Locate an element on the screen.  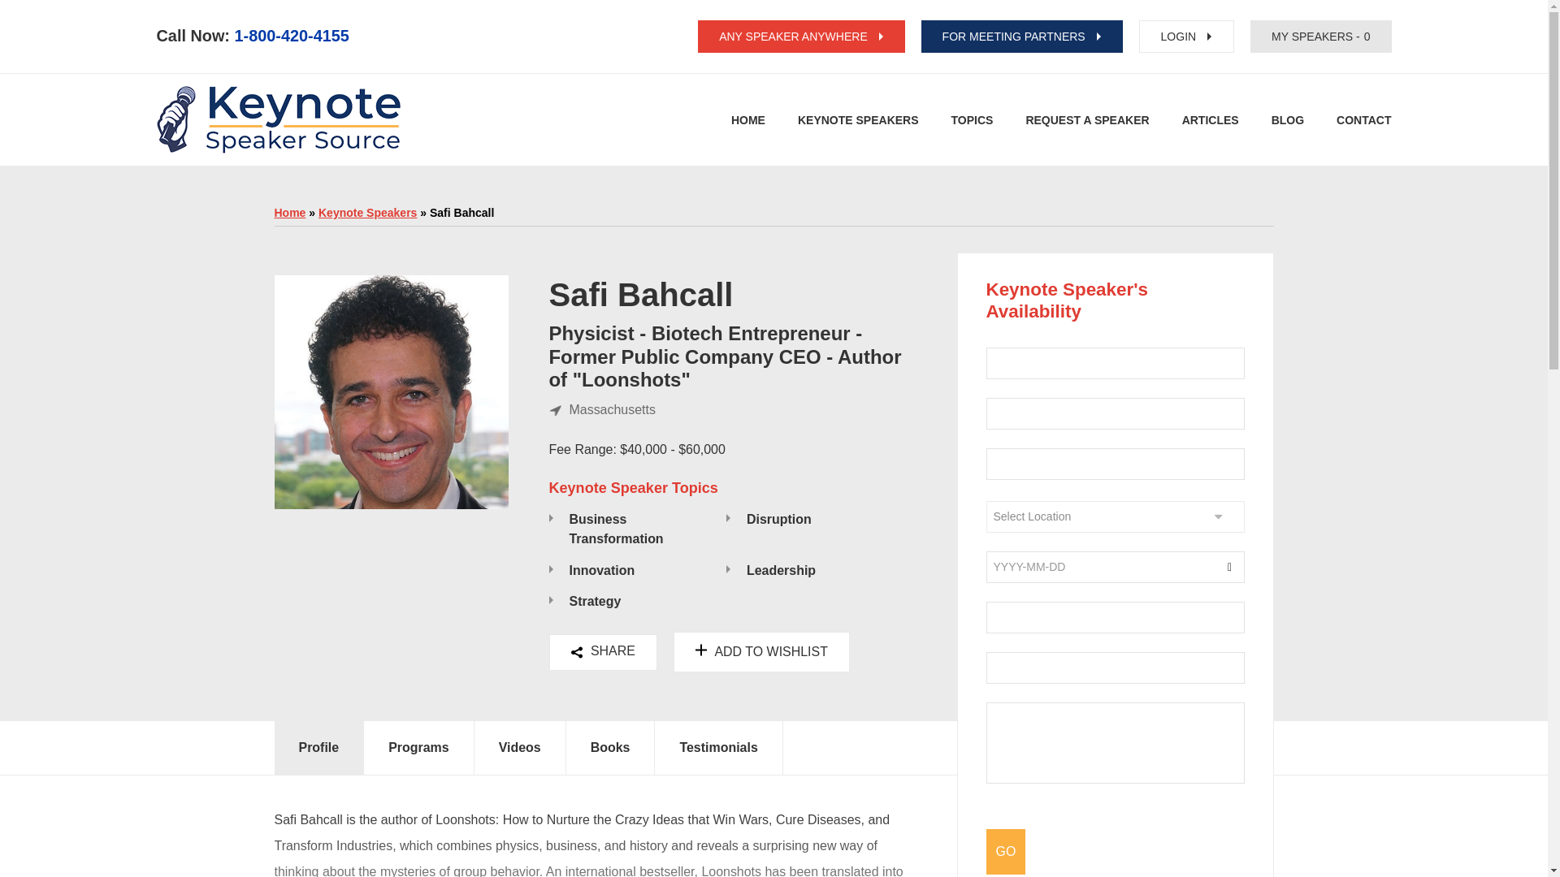
Keynote Speakers is located at coordinates (367, 213).